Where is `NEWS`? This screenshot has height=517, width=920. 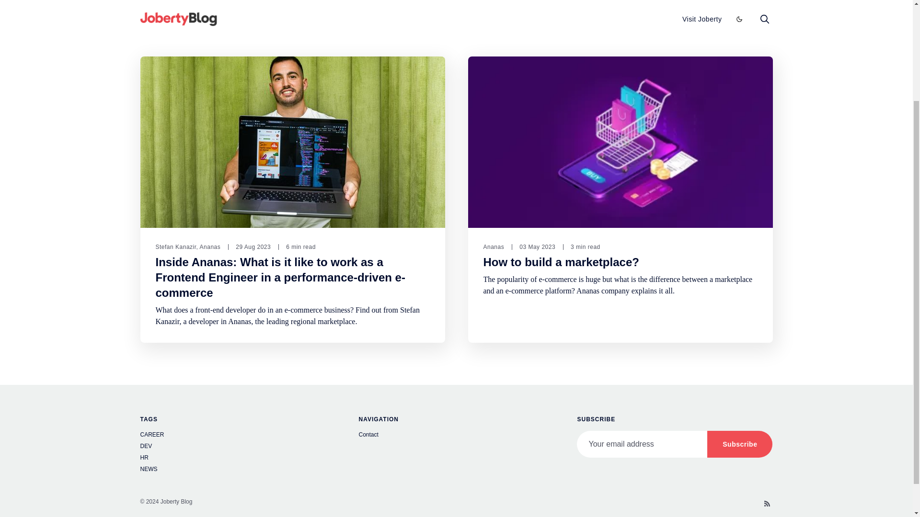 NEWS is located at coordinates (238, 470).